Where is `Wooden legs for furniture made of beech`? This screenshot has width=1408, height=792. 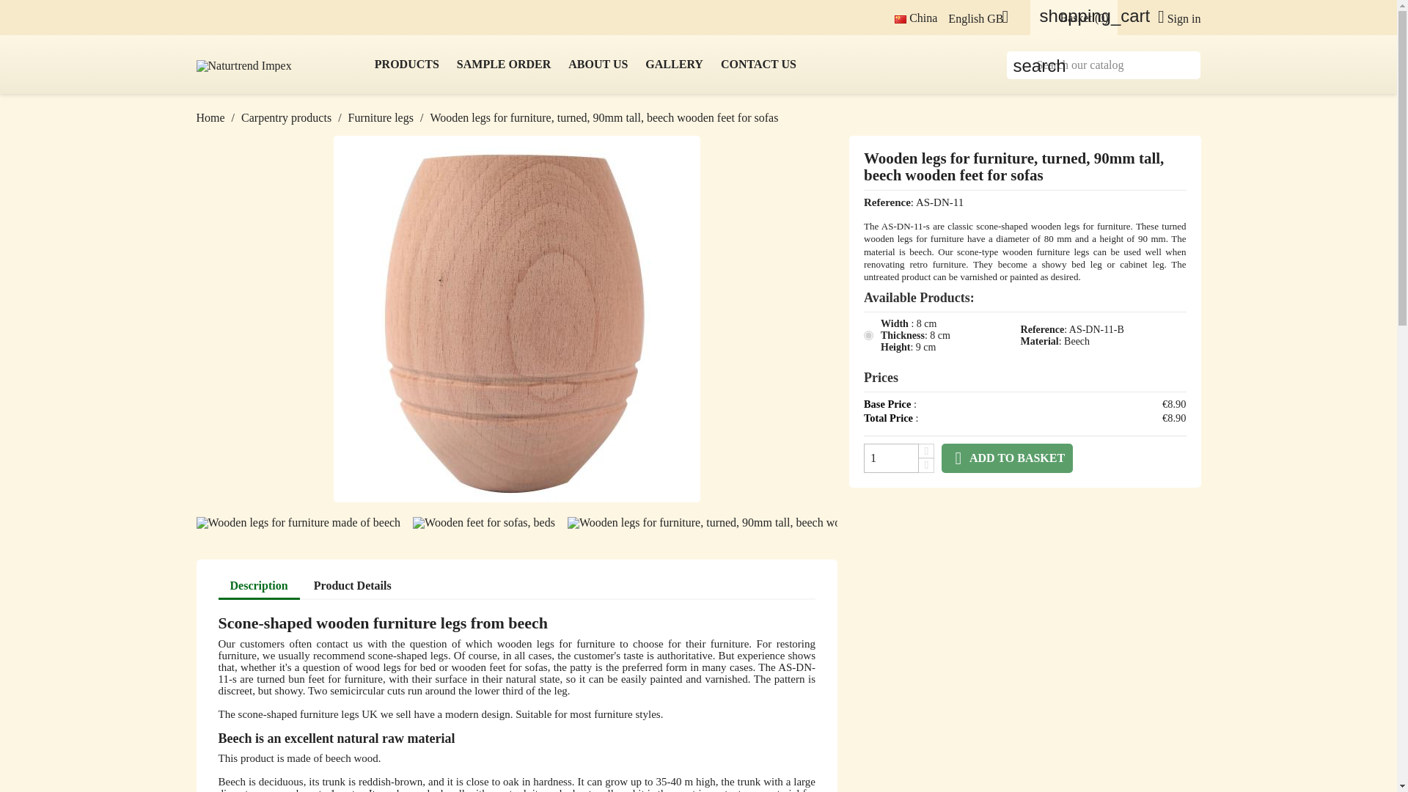
Wooden legs for furniture made of beech is located at coordinates (299, 523).